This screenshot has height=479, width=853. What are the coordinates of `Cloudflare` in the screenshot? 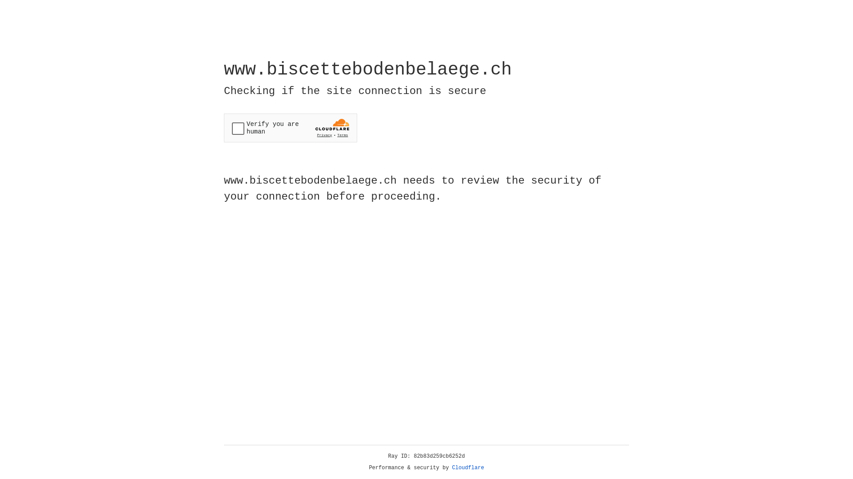 It's located at (468, 468).